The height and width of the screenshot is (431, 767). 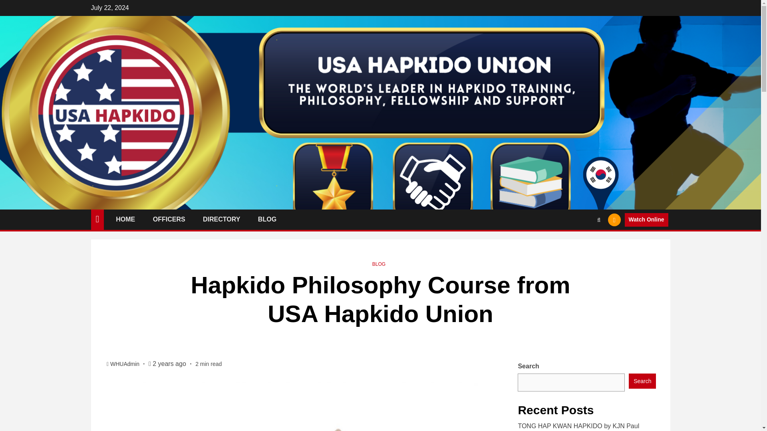 I want to click on HOME, so click(x=125, y=219).